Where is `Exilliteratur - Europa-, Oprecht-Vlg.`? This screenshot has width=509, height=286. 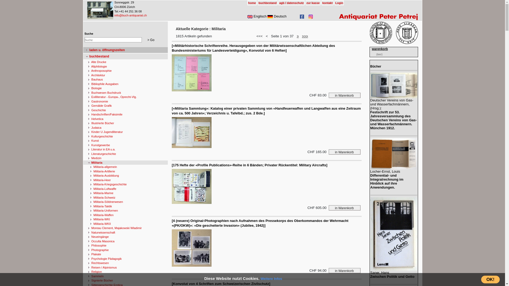
Exilliteratur - Europa-, Oprecht-Vlg. is located at coordinates (126, 97).